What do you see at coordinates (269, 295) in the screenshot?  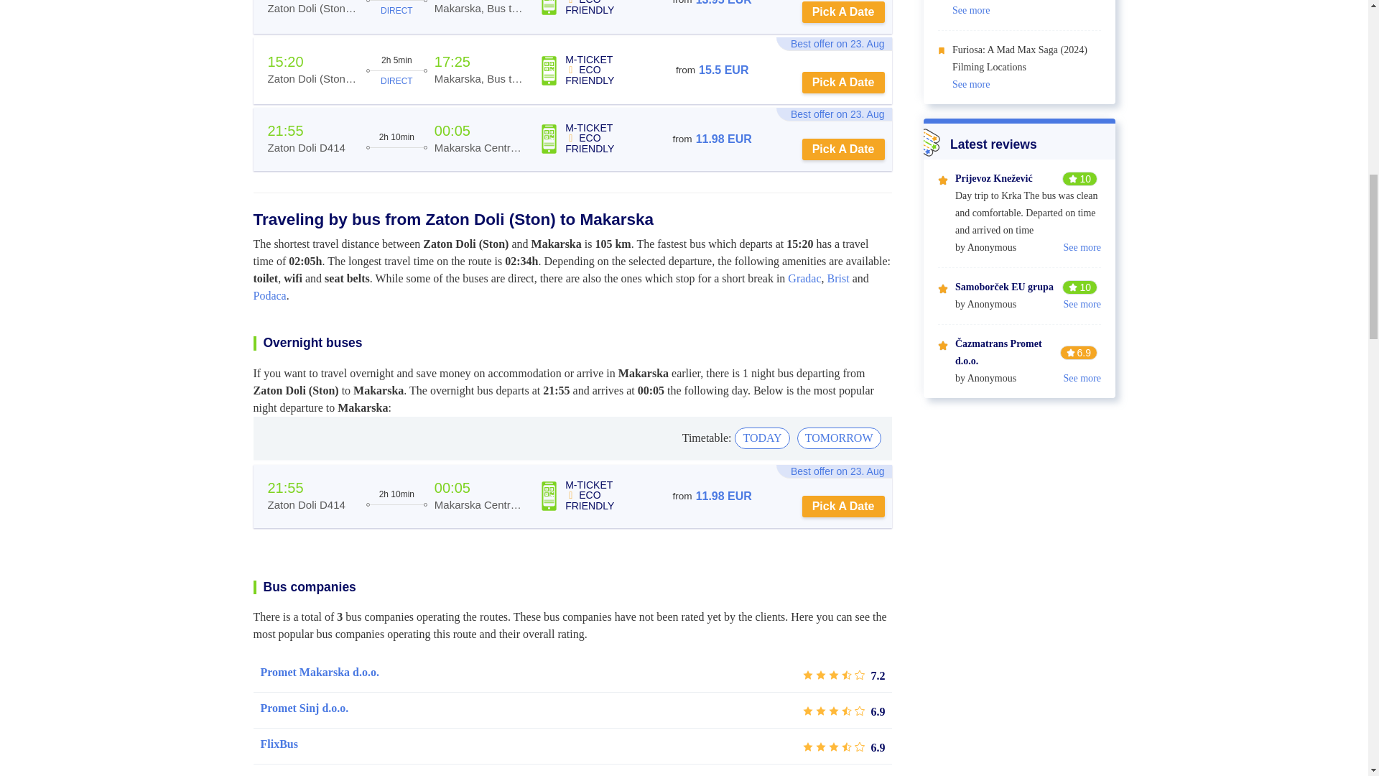 I see `Podaca` at bounding box center [269, 295].